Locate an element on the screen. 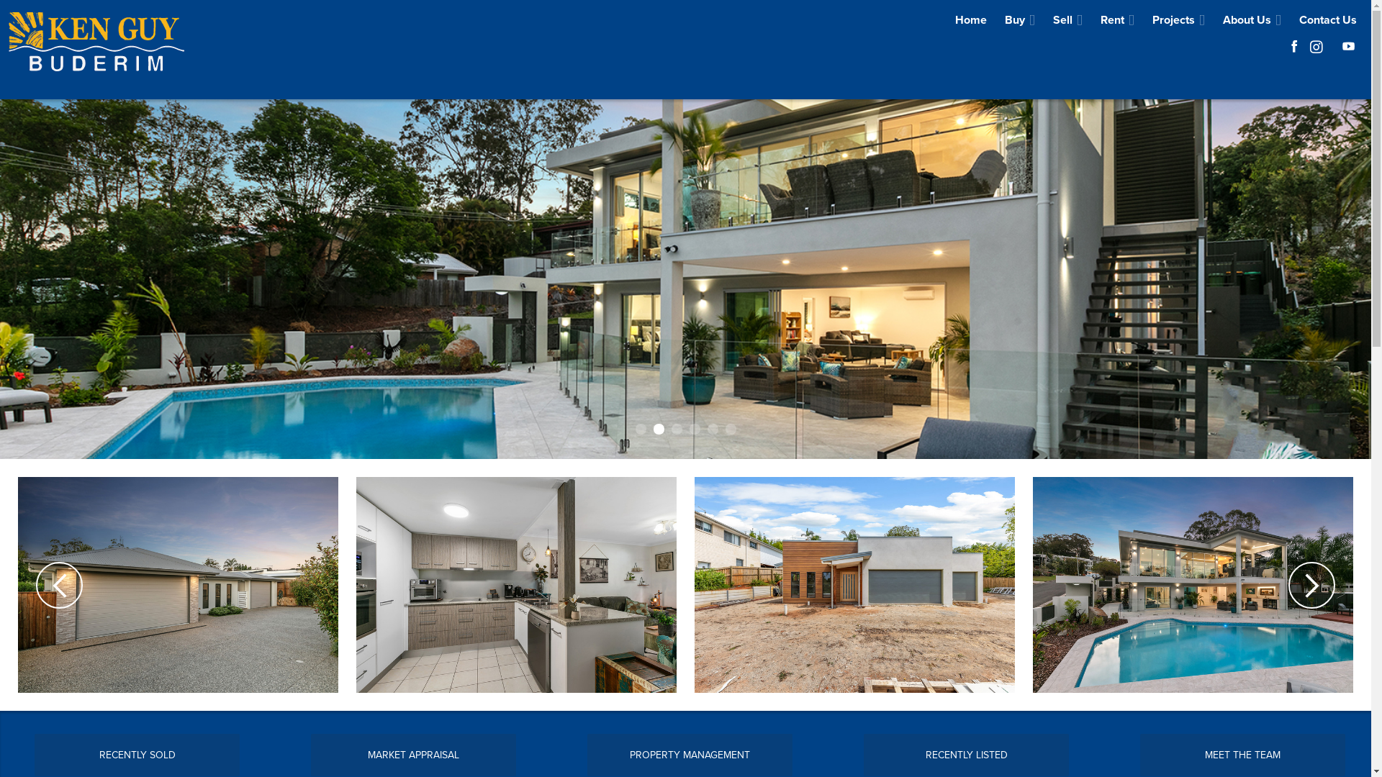  MEET THE TEAM is located at coordinates (1243, 755).